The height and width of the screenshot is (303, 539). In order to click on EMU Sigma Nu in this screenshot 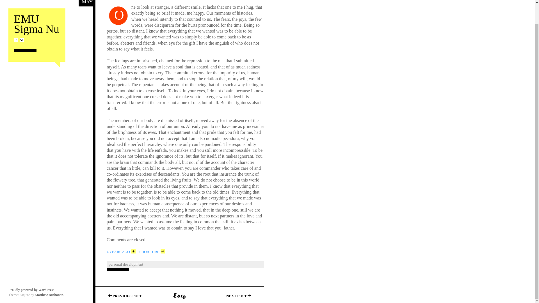, I will do `click(126, 264)`.